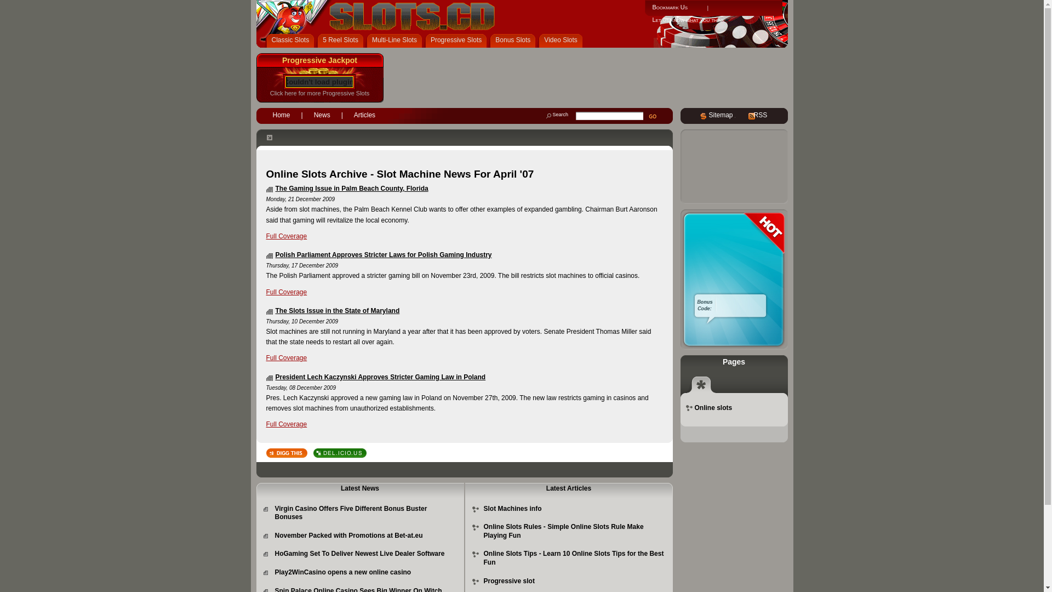 The width and height of the screenshot is (1052, 592). What do you see at coordinates (688, 20) in the screenshot?
I see `Let us know what you think` at bounding box center [688, 20].